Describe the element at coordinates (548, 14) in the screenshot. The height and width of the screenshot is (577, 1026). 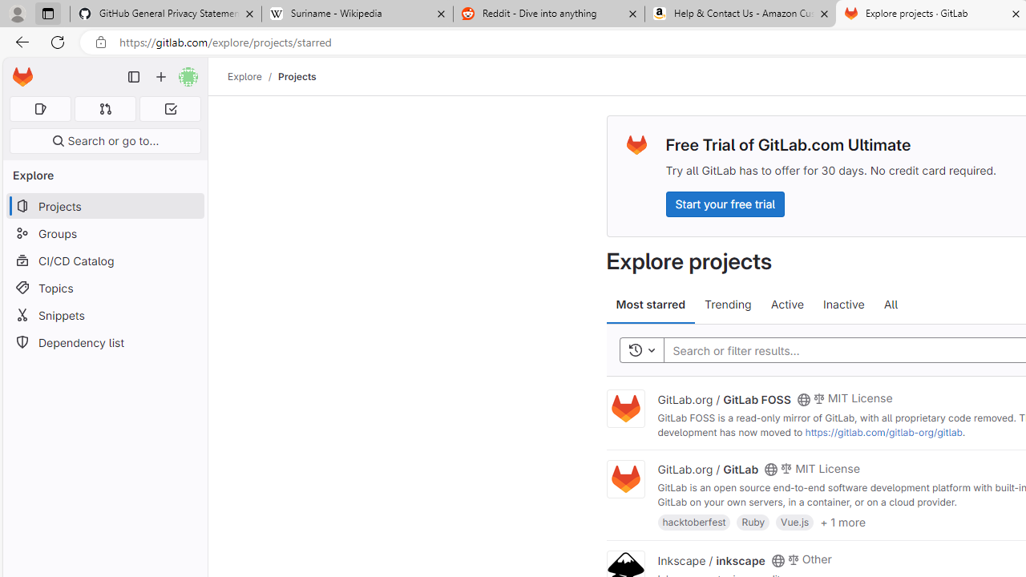
I see `Reddit - Dive into anything` at that location.